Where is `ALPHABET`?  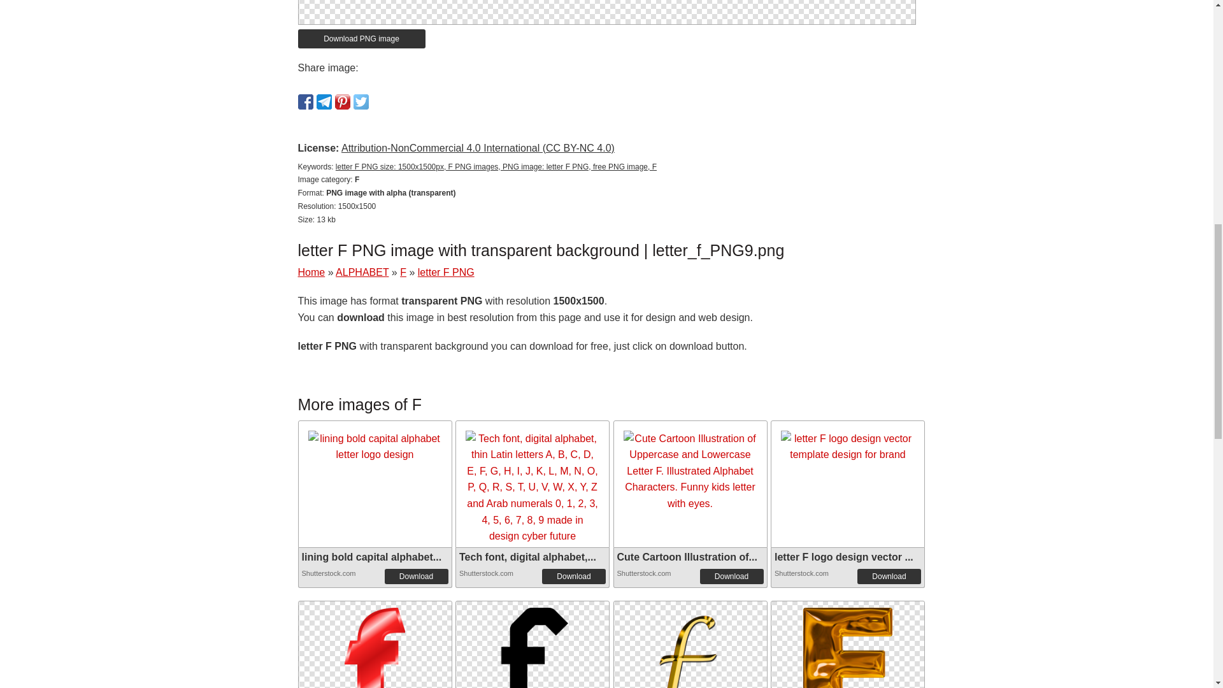 ALPHABET is located at coordinates (362, 273).